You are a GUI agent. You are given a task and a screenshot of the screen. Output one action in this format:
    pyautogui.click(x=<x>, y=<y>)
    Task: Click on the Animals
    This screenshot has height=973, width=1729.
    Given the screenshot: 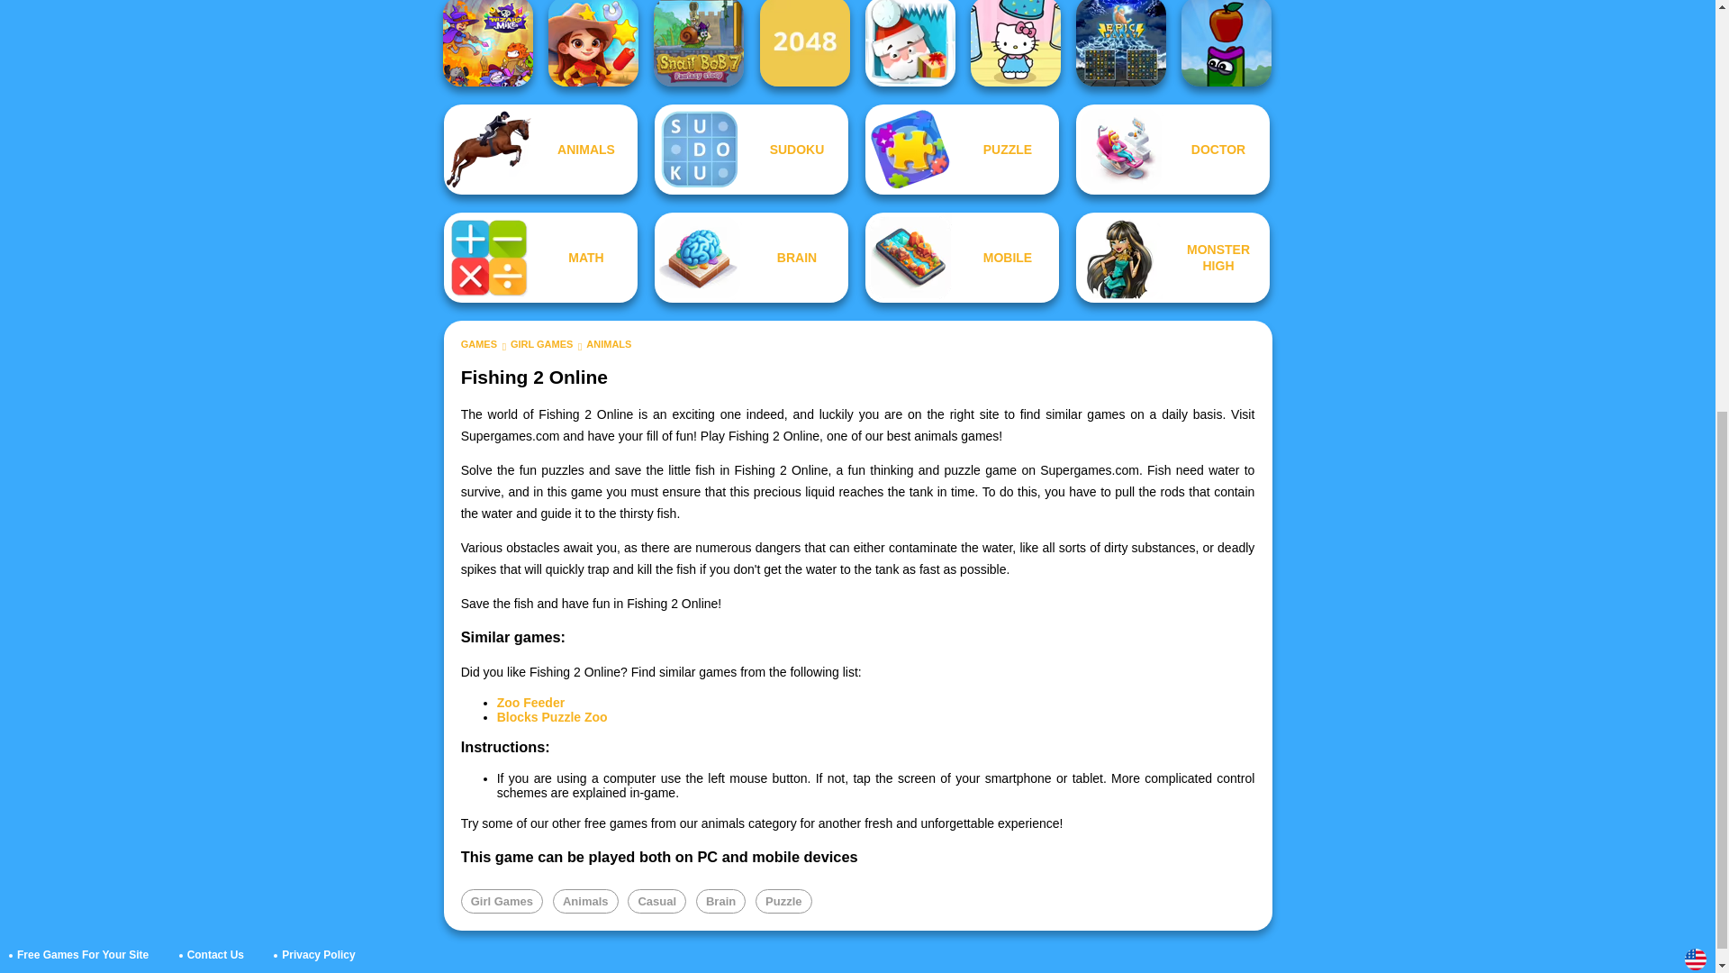 What is the action you would take?
    pyautogui.click(x=585, y=901)
    